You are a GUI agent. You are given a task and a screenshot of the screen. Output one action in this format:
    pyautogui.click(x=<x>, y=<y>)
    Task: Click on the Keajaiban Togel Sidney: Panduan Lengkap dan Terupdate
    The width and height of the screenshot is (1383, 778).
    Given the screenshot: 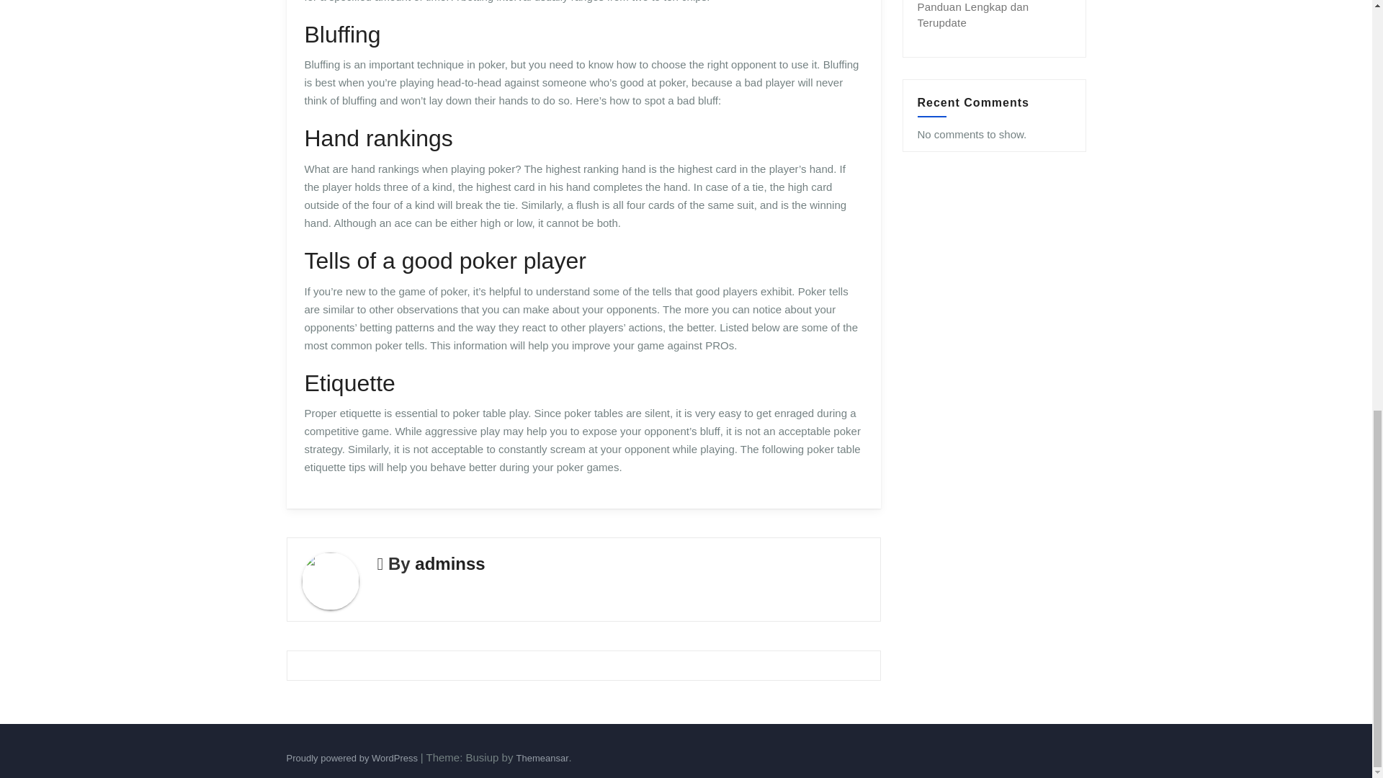 What is the action you would take?
    pyautogui.click(x=977, y=14)
    